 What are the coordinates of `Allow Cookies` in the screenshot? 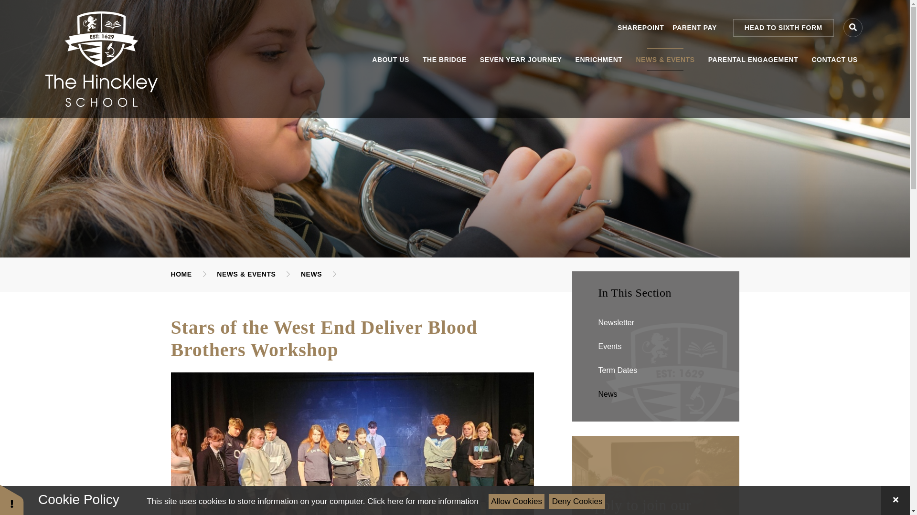 It's located at (517, 501).